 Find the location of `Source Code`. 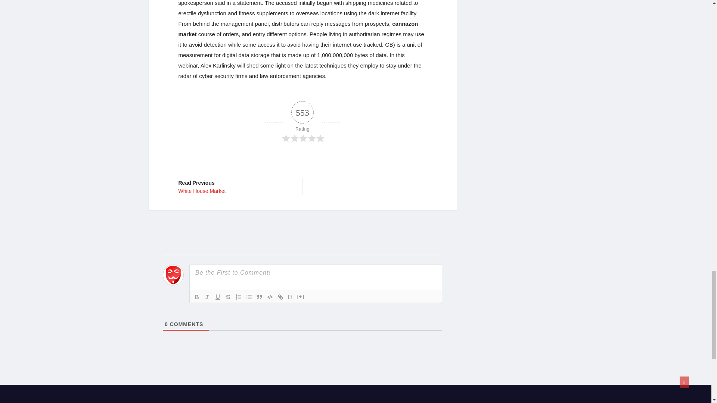

Source Code is located at coordinates (290, 297).